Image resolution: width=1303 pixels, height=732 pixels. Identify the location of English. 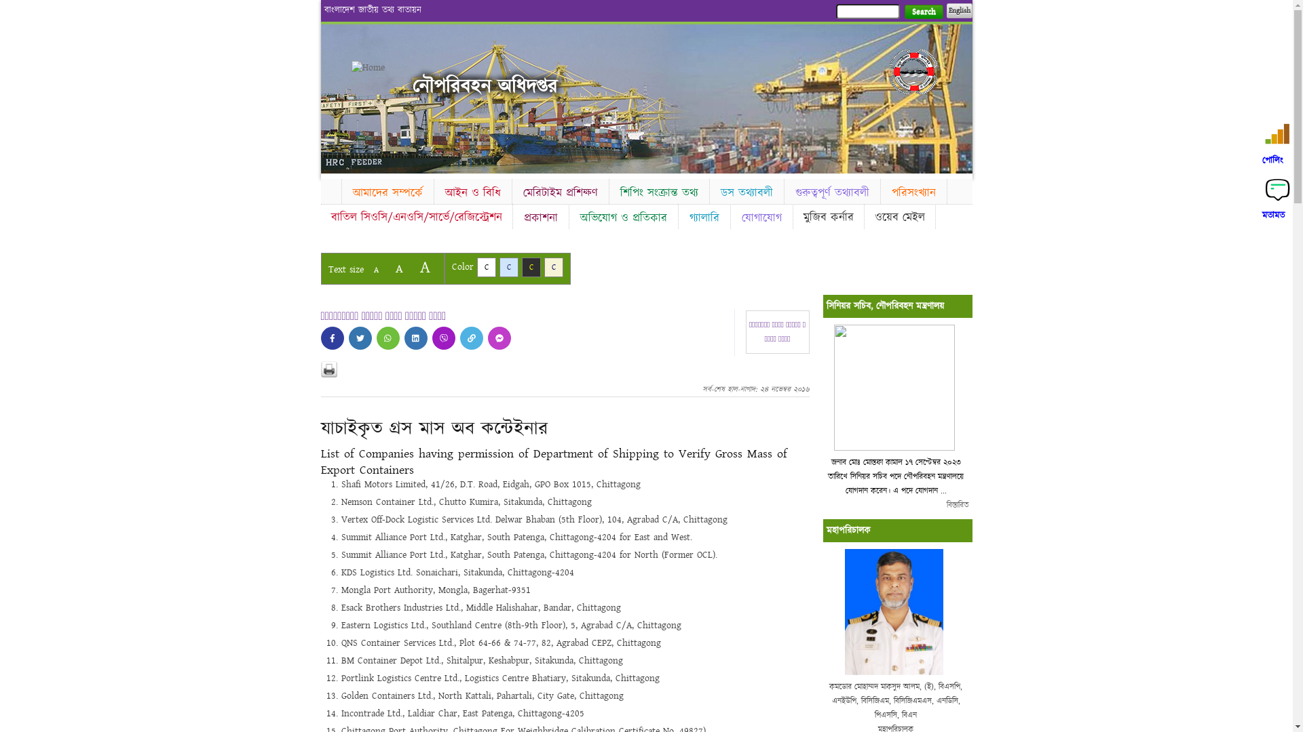
(959, 11).